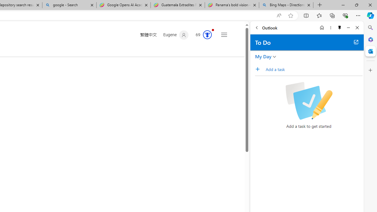  I want to click on Close, so click(357, 28).